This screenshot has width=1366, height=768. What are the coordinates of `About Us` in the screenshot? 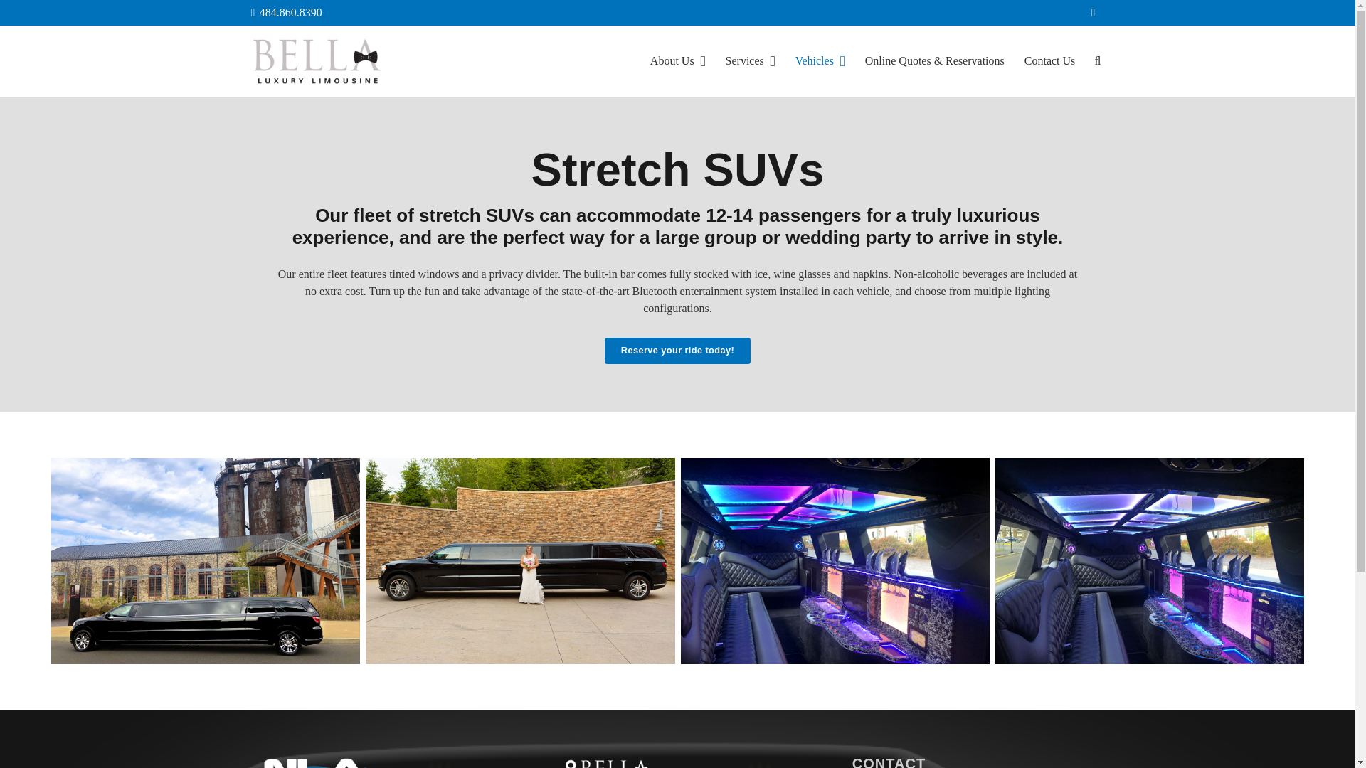 It's located at (678, 61).